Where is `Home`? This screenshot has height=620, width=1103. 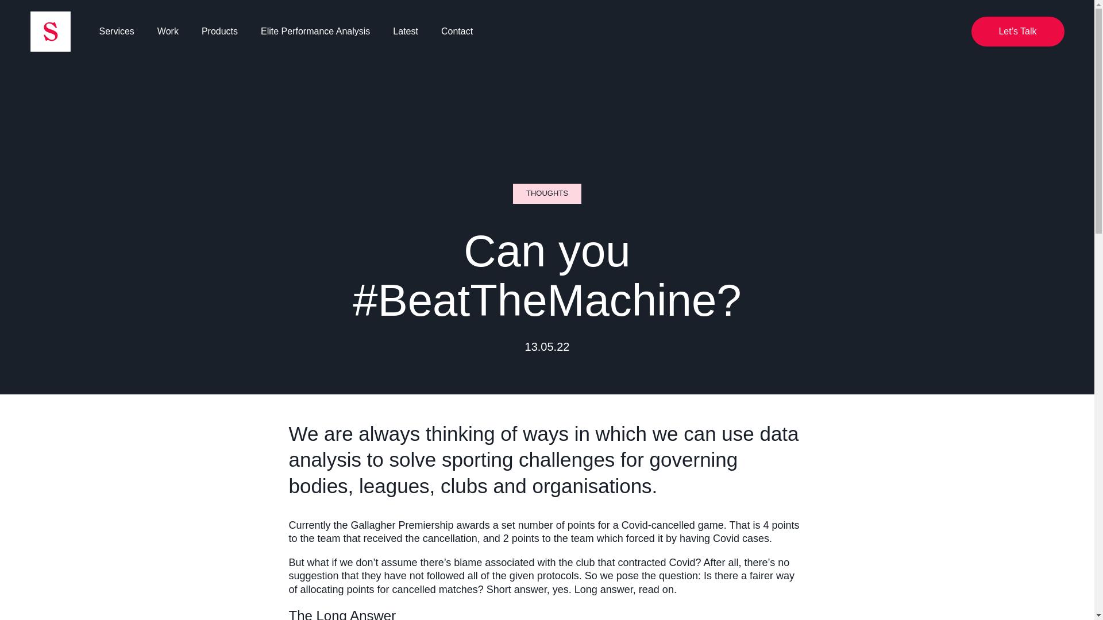
Home is located at coordinates (49, 31).